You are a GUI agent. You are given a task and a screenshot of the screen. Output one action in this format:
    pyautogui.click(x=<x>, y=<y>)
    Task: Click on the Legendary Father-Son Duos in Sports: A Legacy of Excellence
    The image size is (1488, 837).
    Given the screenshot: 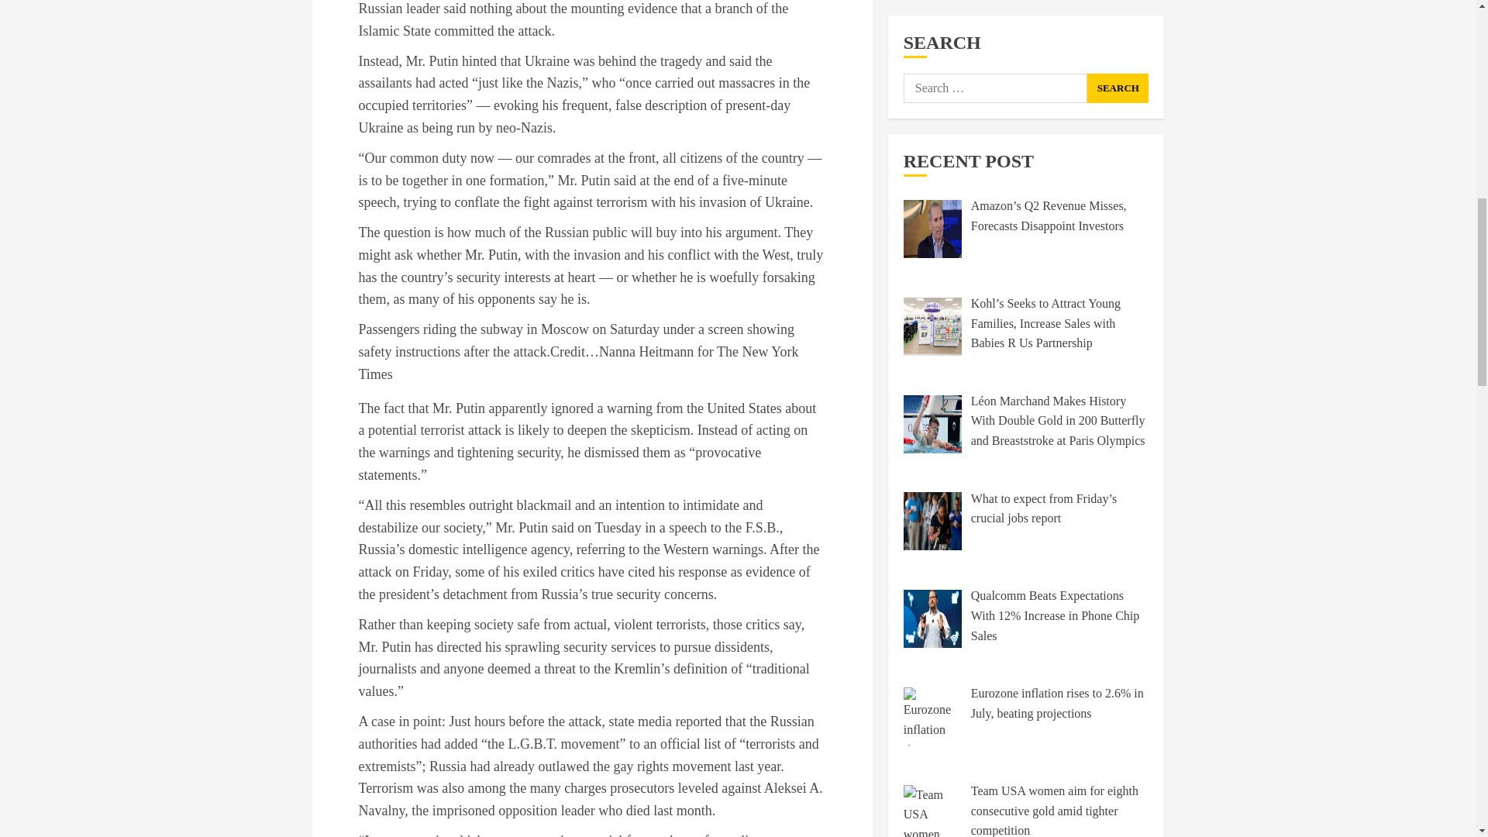 What is the action you would take?
    pyautogui.click(x=1049, y=628)
    